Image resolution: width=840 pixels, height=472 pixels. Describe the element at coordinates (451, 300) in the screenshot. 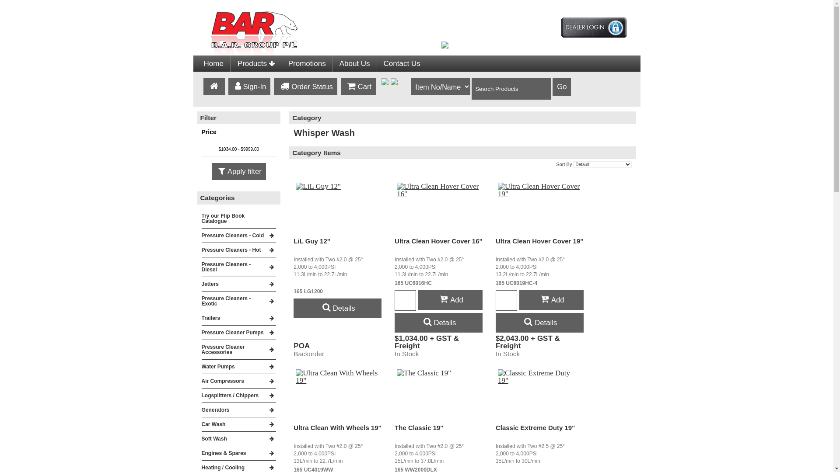

I see `Add` at that location.